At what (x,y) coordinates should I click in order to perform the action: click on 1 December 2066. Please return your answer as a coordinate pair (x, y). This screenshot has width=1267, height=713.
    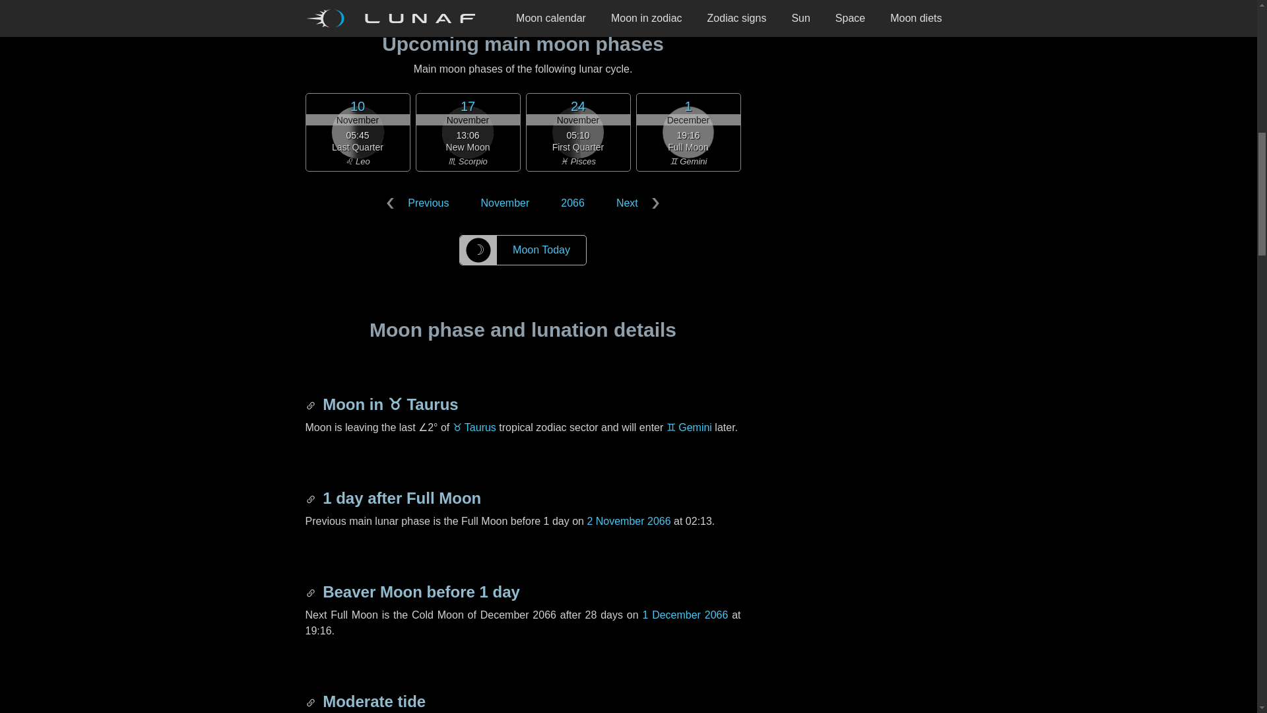
    Looking at the image, I should click on (685, 615).